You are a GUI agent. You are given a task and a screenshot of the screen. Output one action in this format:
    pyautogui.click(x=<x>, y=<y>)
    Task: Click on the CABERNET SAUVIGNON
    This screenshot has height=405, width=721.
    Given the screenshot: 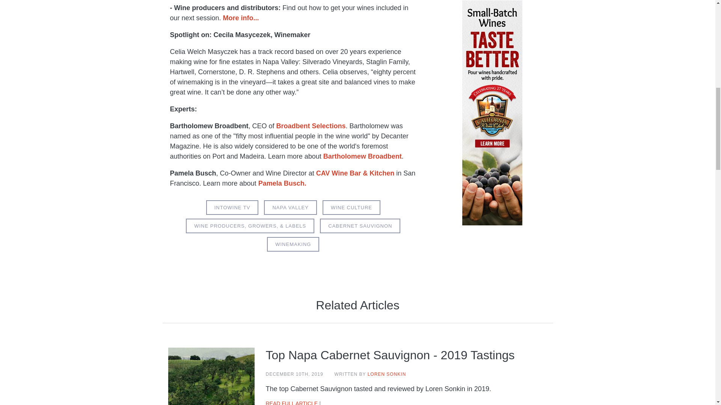 What is the action you would take?
    pyautogui.click(x=360, y=226)
    